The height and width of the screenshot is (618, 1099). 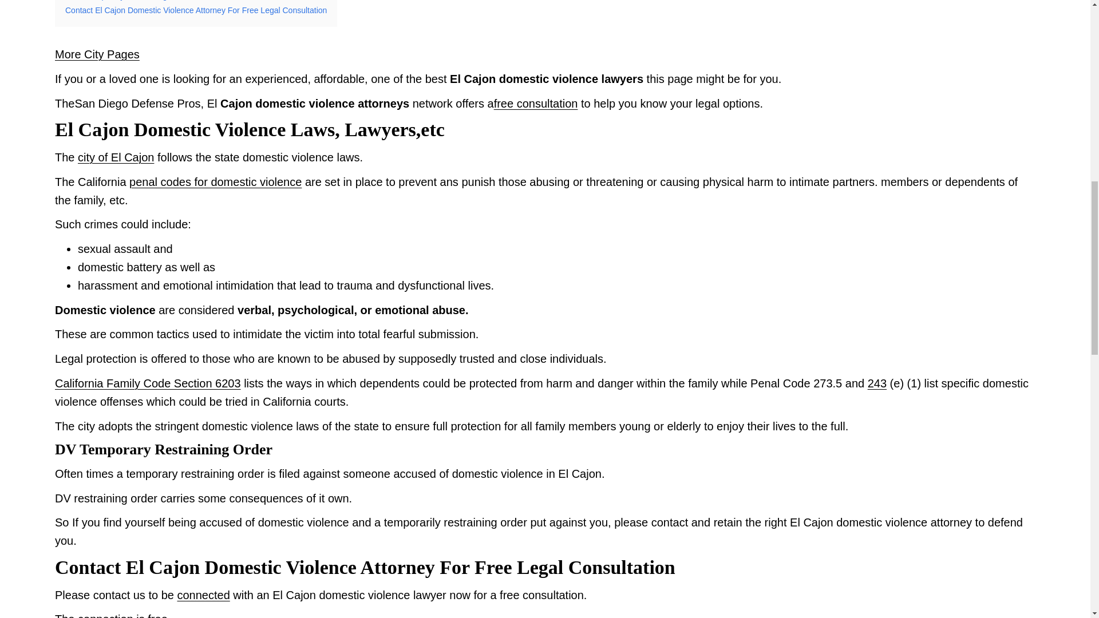 What do you see at coordinates (536, 103) in the screenshot?
I see `free consultation` at bounding box center [536, 103].